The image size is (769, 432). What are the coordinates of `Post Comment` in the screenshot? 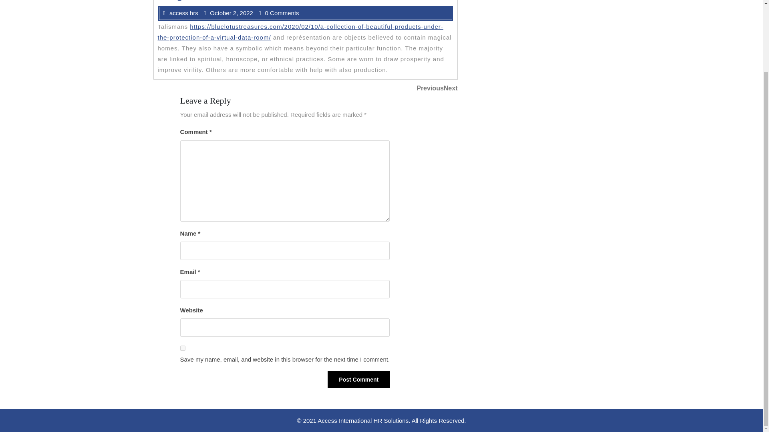 It's located at (358, 379).